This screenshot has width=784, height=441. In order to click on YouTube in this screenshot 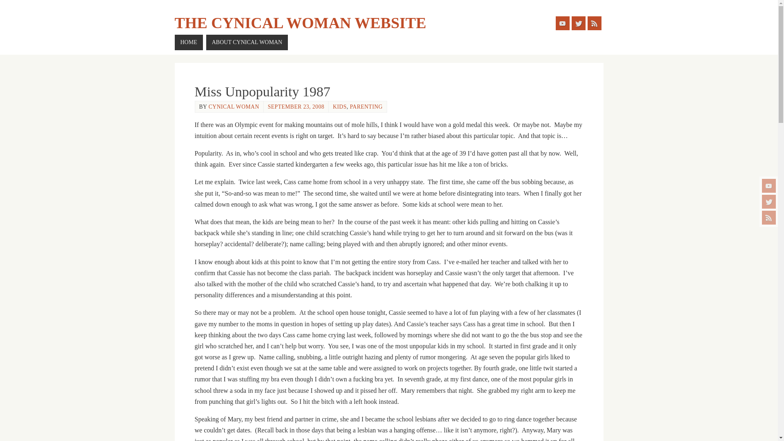, I will do `click(769, 185)`.